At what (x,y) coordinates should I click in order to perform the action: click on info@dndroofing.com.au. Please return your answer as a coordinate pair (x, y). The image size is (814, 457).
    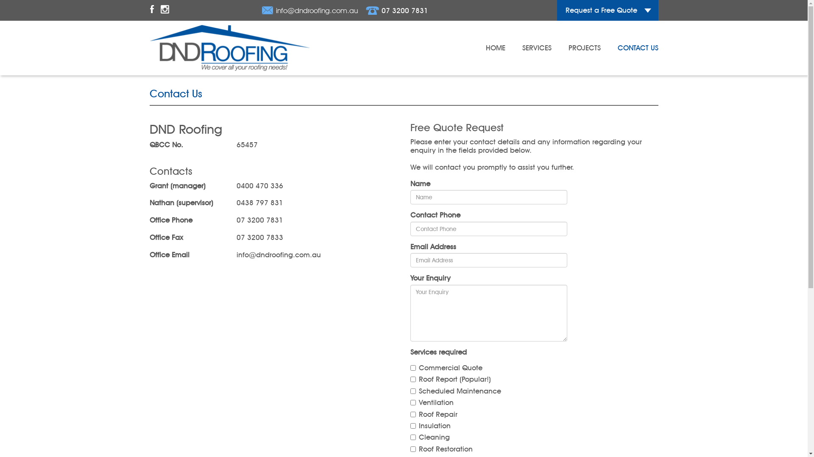
    Looking at the image, I should click on (310, 11).